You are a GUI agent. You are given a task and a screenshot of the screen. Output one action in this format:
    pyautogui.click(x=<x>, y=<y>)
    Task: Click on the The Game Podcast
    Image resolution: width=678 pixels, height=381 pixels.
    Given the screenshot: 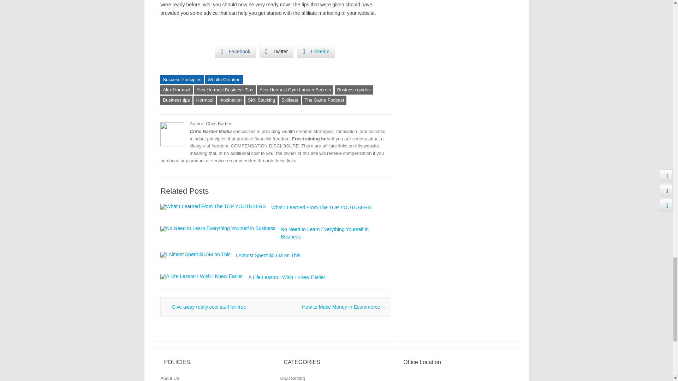 What is the action you would take?
    pyautogui.click(x=324, y=100)
    